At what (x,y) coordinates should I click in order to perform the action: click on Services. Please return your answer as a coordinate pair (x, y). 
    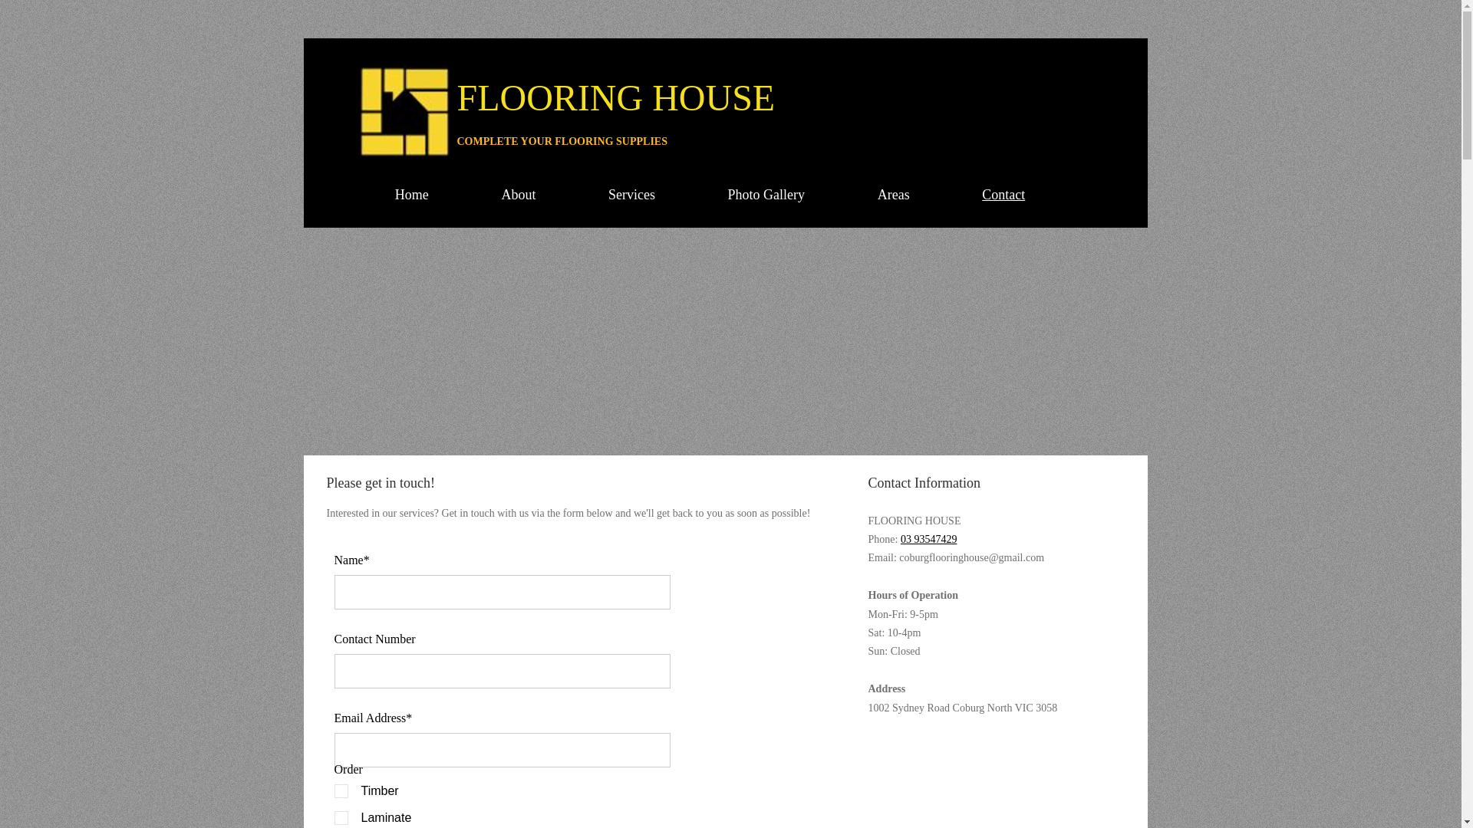
    Looking at the image, I should click on (632, 195).